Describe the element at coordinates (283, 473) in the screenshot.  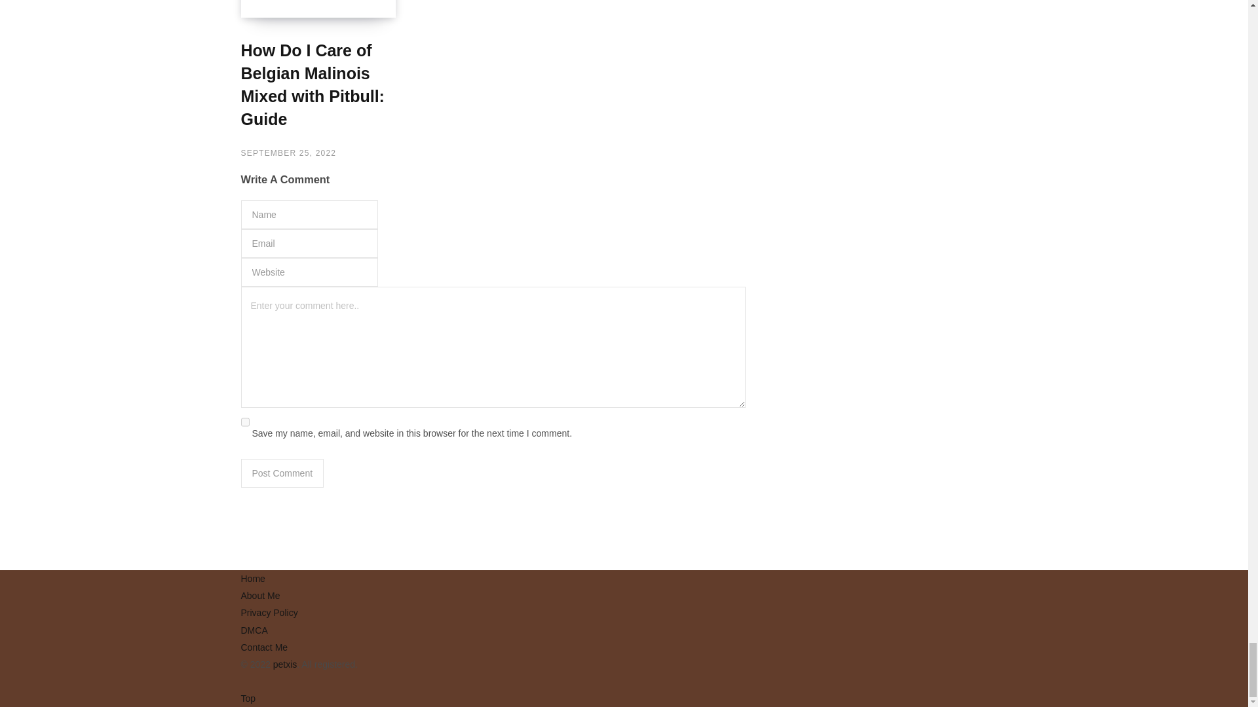
I see `Post Comment` at that location.